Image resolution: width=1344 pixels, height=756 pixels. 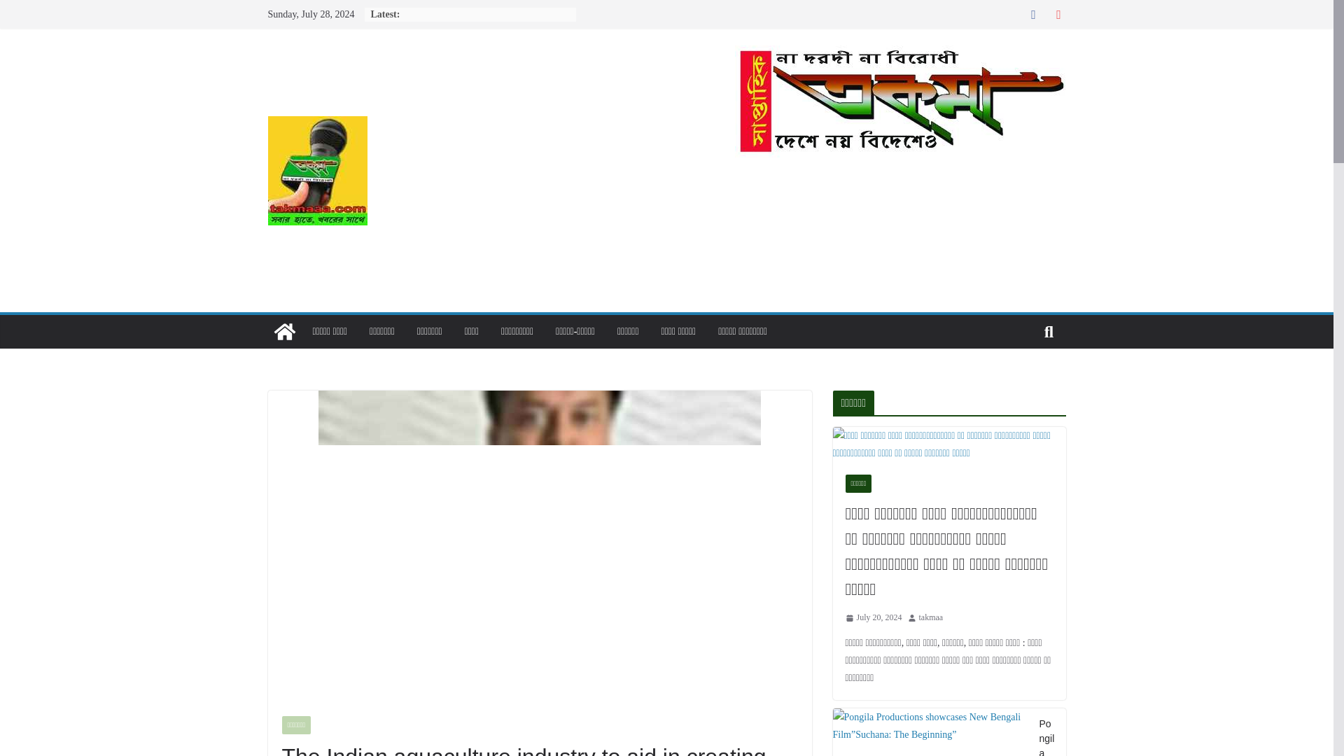 What do you see at coordinates (900, 55) in the screenshot?
I see `Takmaaa` at bounding box center [900, 55].